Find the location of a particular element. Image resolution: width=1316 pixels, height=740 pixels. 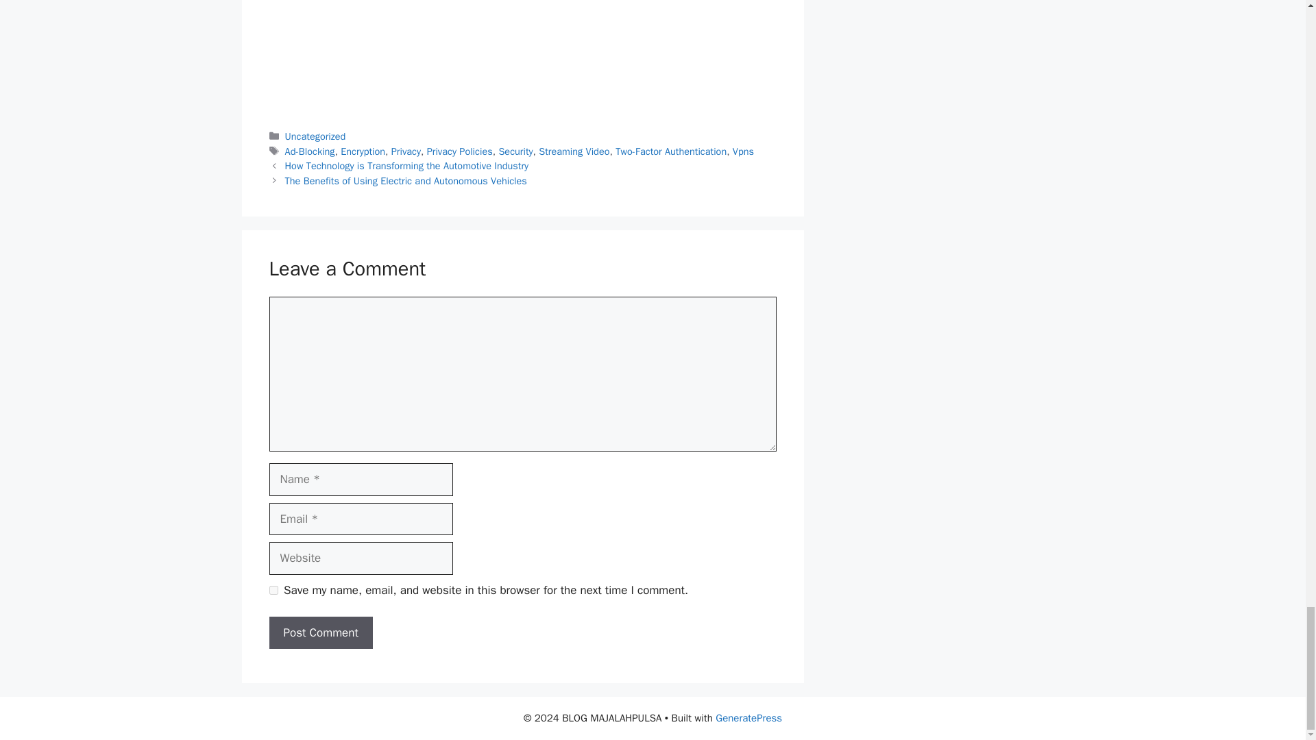

Vpns is located at coordinates (743, 151).